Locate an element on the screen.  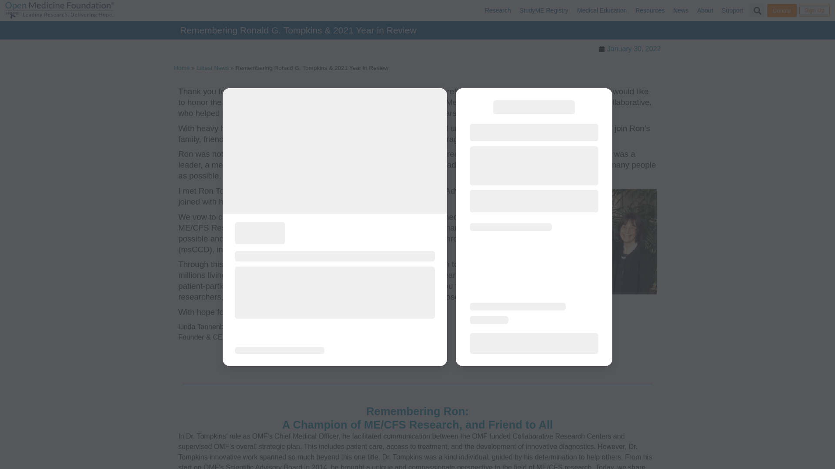
Research is located at coordinates (498, 10).